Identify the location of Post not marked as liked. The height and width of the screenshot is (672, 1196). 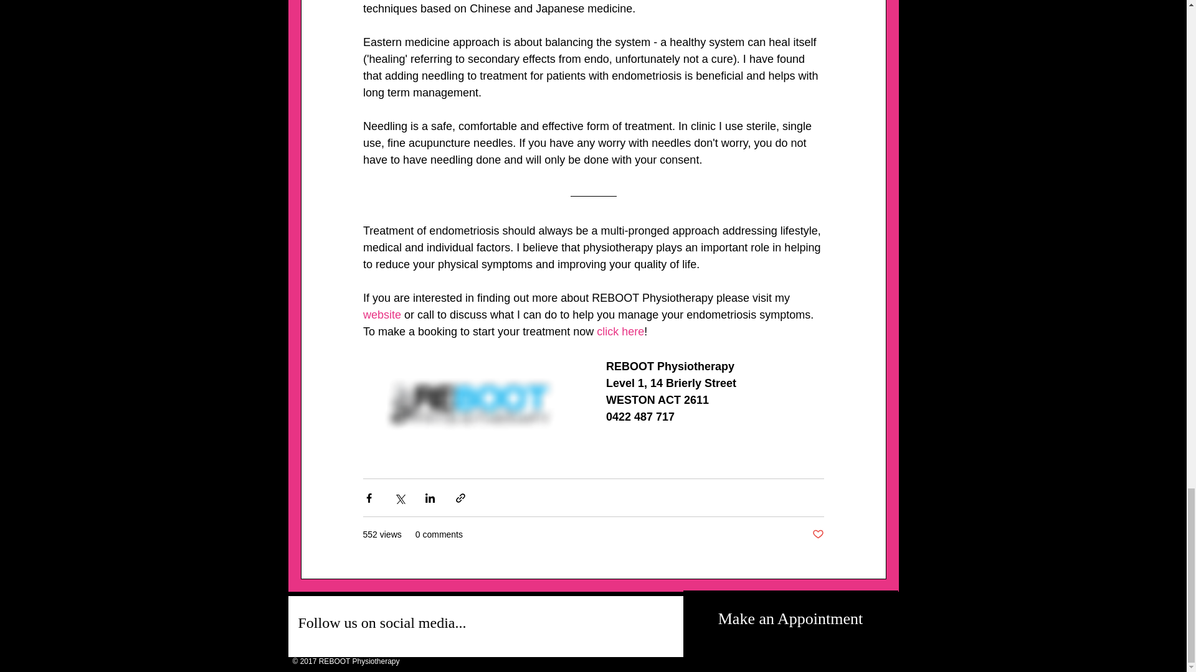
(817, 534).